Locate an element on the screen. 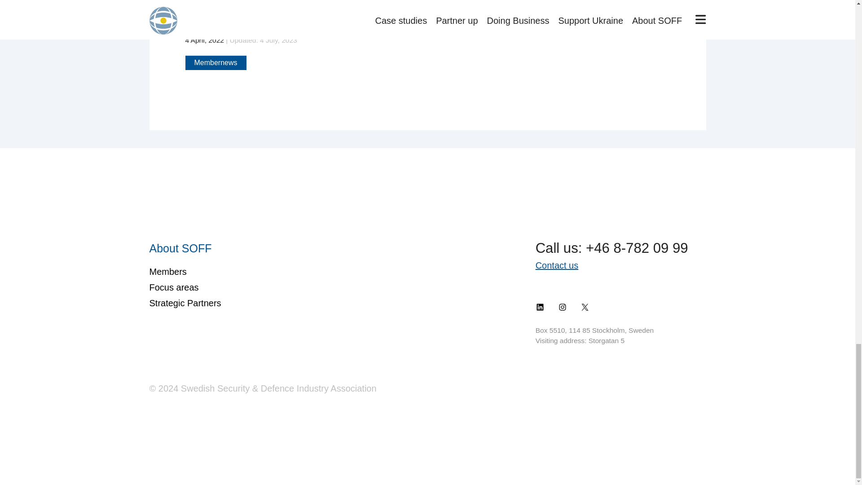 The width and height of the screenshot is (862, 485). Focus areas is located at coordinates (173, 287).